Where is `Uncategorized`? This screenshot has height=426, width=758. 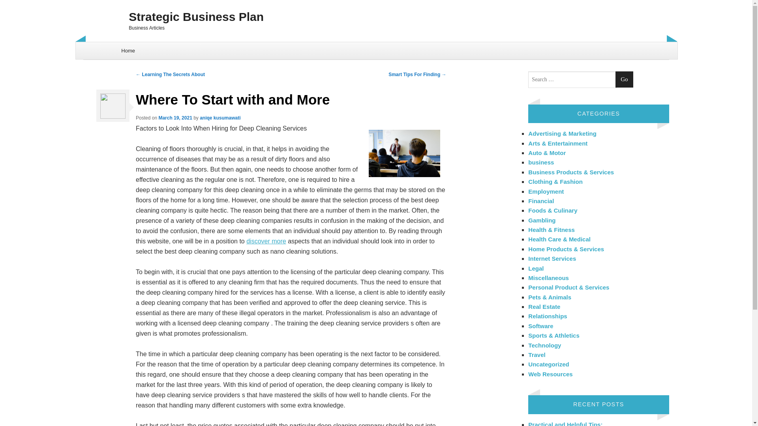 Uncategorized is located at coordinates (549, 364).